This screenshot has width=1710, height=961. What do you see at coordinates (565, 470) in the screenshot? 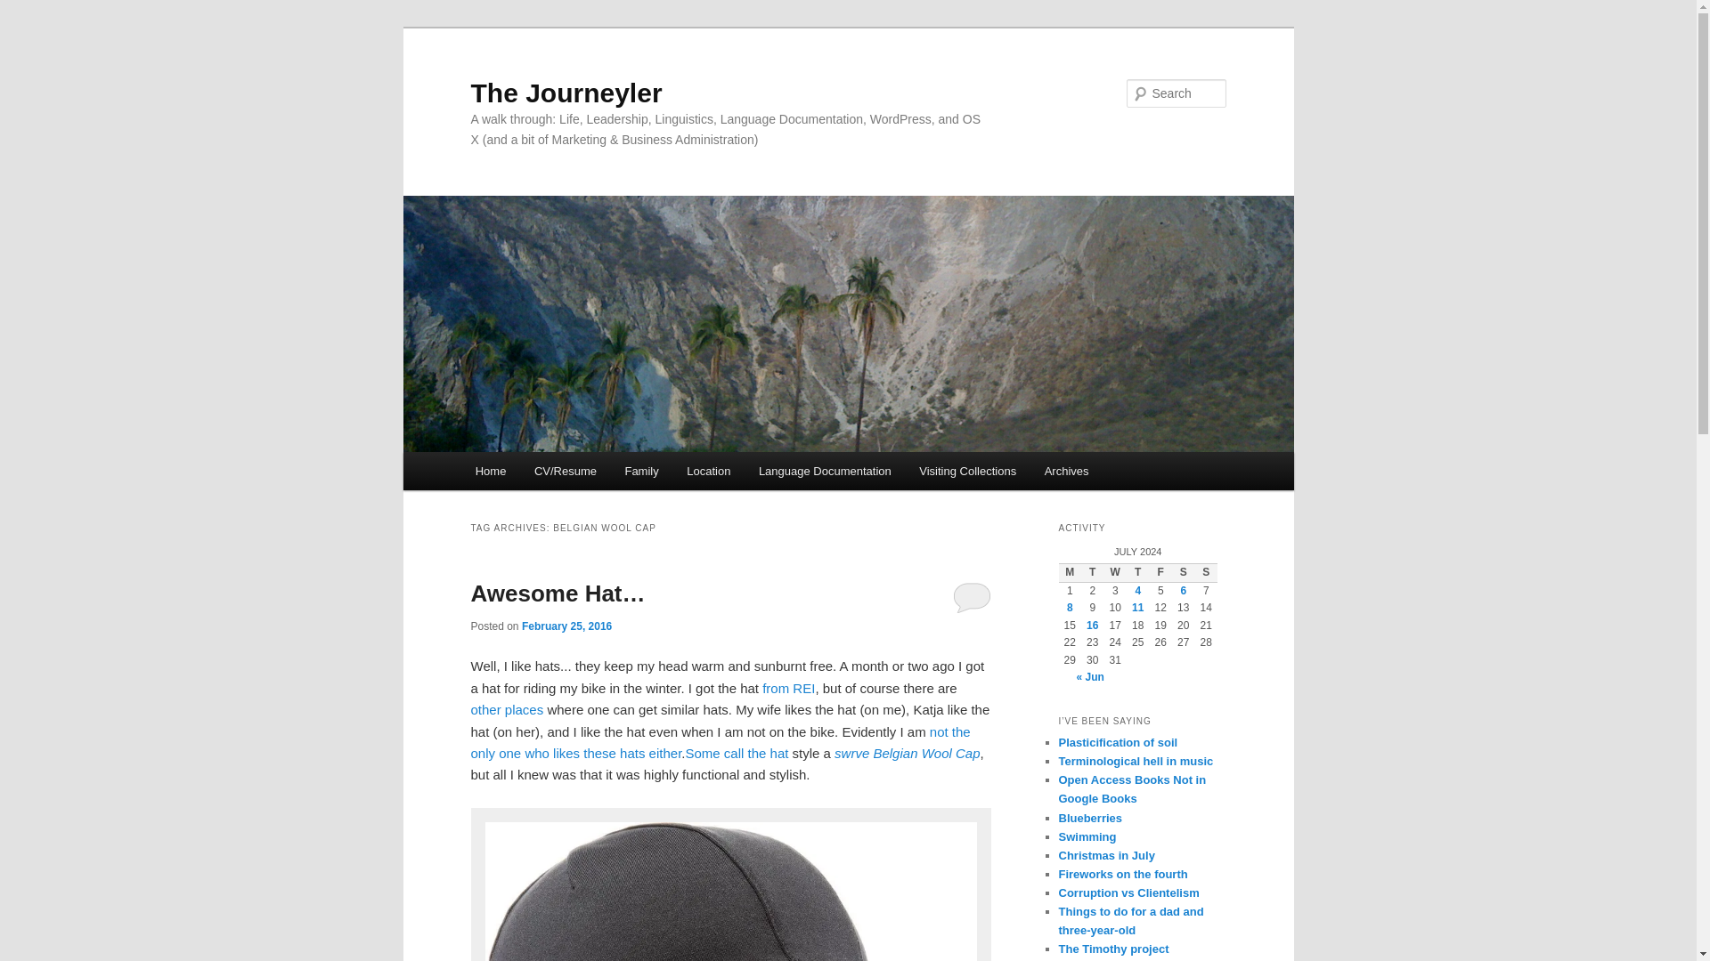
I see `Resume` at bounding box center [565, 470].